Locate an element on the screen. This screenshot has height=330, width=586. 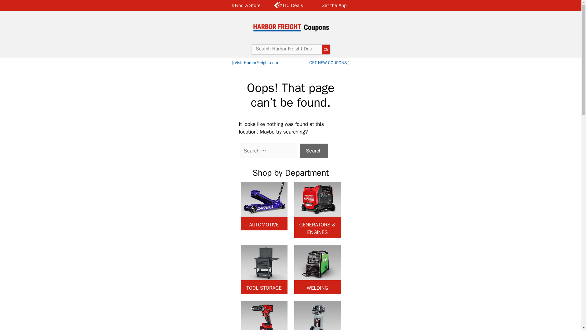
Inside Track Club Member Deals is located at coordinates (288, 5).